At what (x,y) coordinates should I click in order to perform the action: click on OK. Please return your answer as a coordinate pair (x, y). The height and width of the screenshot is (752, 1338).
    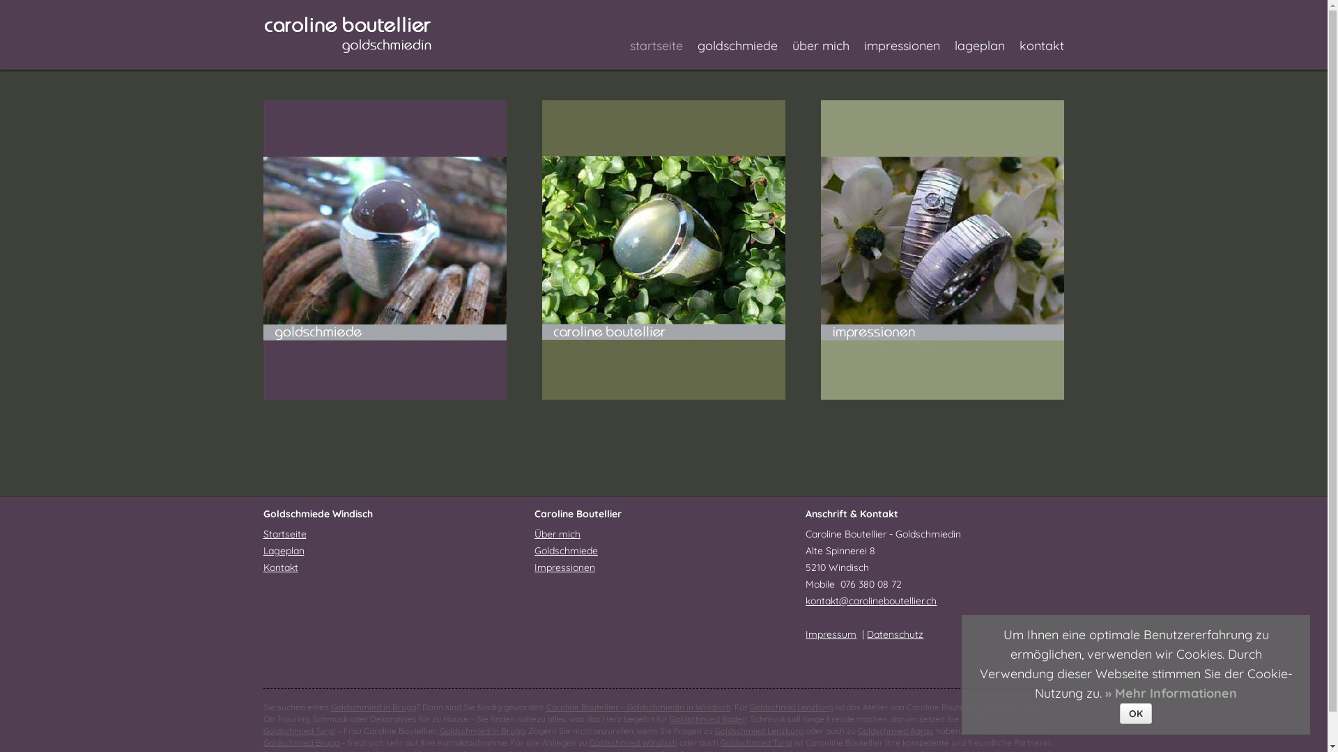
    Looking at the image, I should click on (1136, 714).